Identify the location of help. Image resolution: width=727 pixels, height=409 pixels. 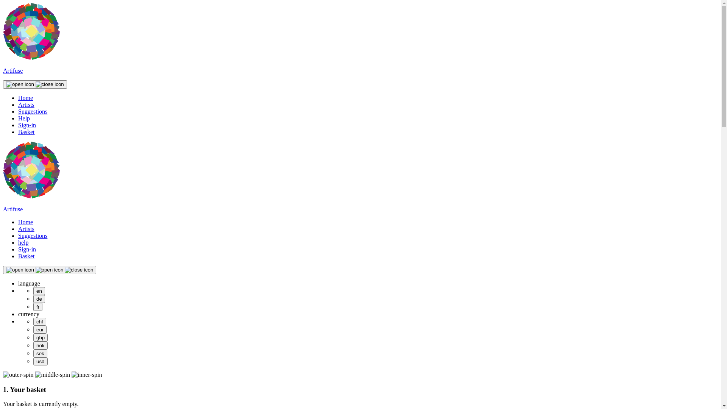
(23, 242).